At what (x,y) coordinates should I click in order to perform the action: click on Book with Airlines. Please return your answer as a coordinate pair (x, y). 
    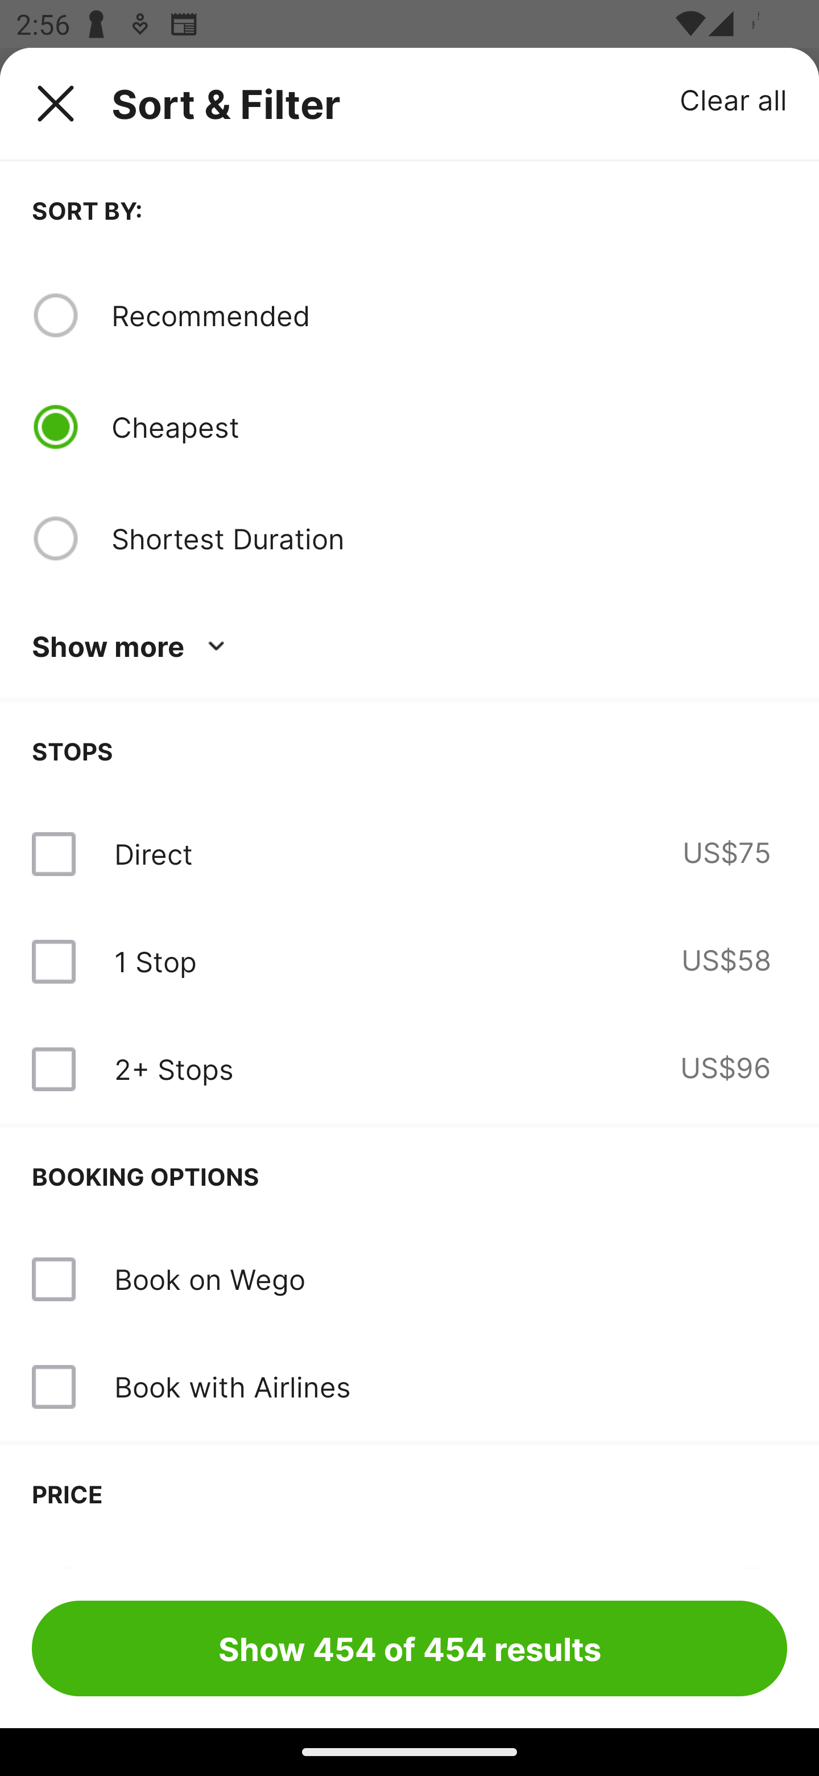
    Looking at the image, I should click on (409, 1387).